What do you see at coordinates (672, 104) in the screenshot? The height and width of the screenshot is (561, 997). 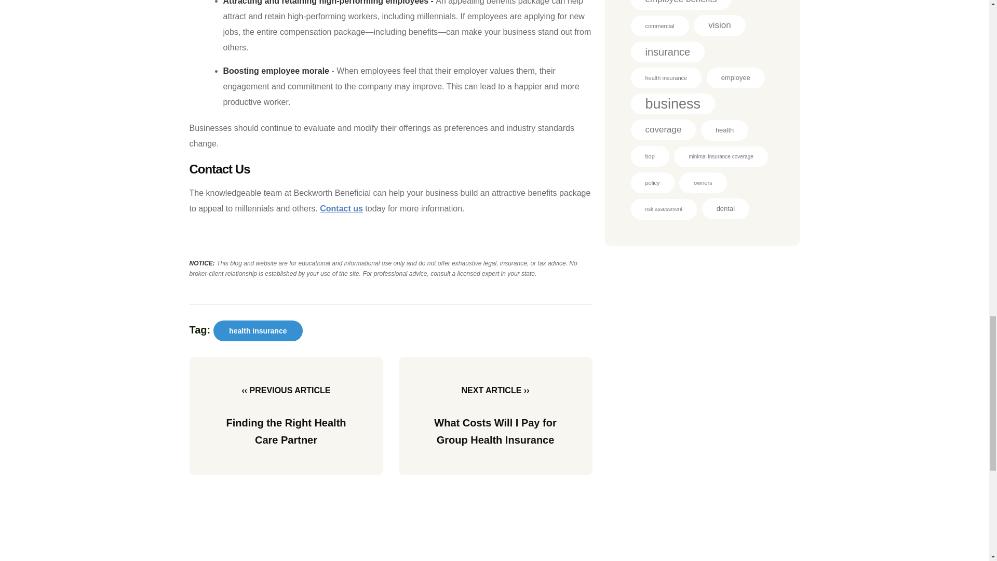 I see `Articles: 12` at bounding box center [672, 104].